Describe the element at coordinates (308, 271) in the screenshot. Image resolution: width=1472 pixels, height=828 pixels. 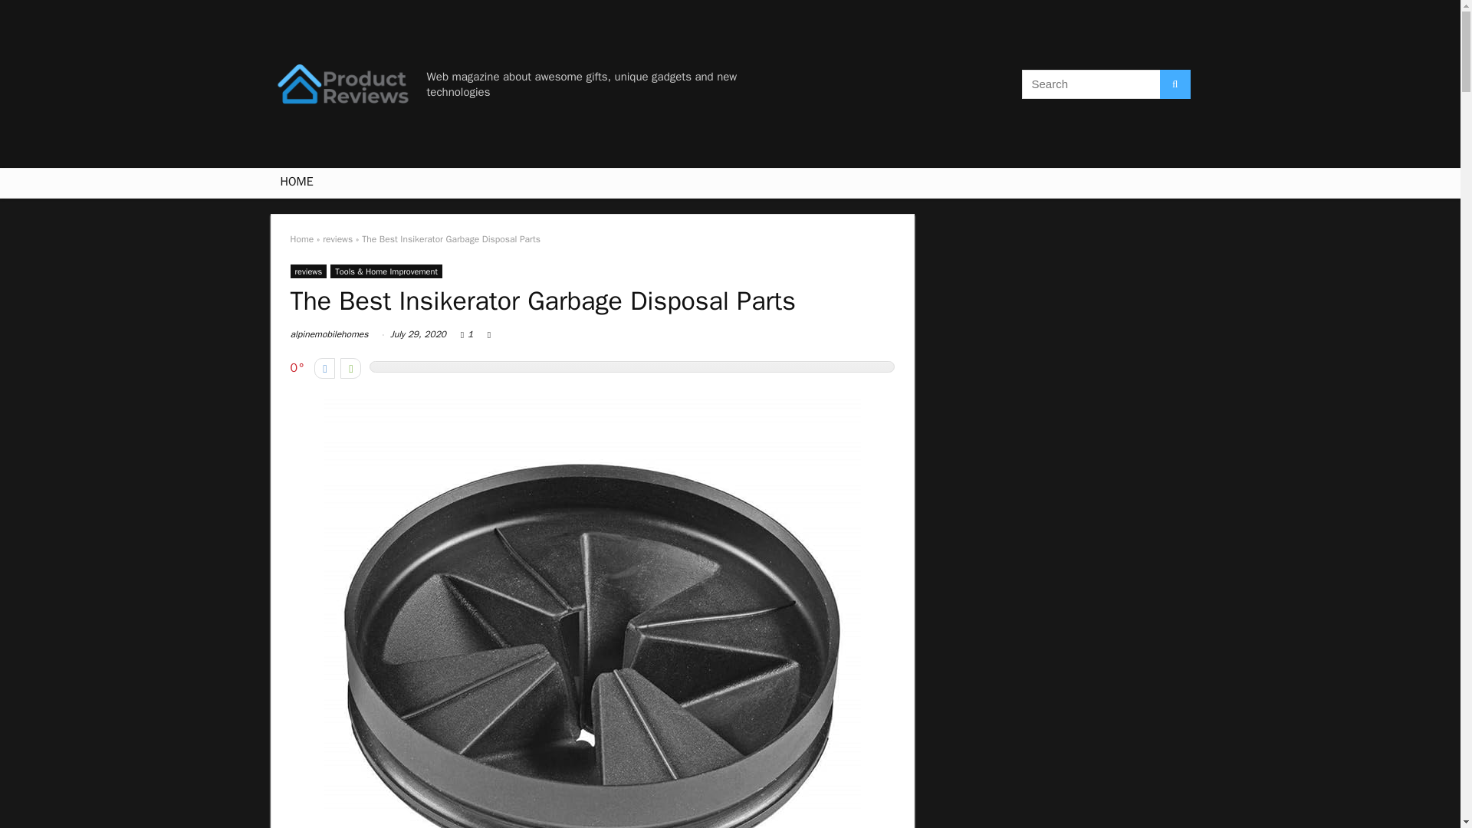
I see `reviews` at that location.